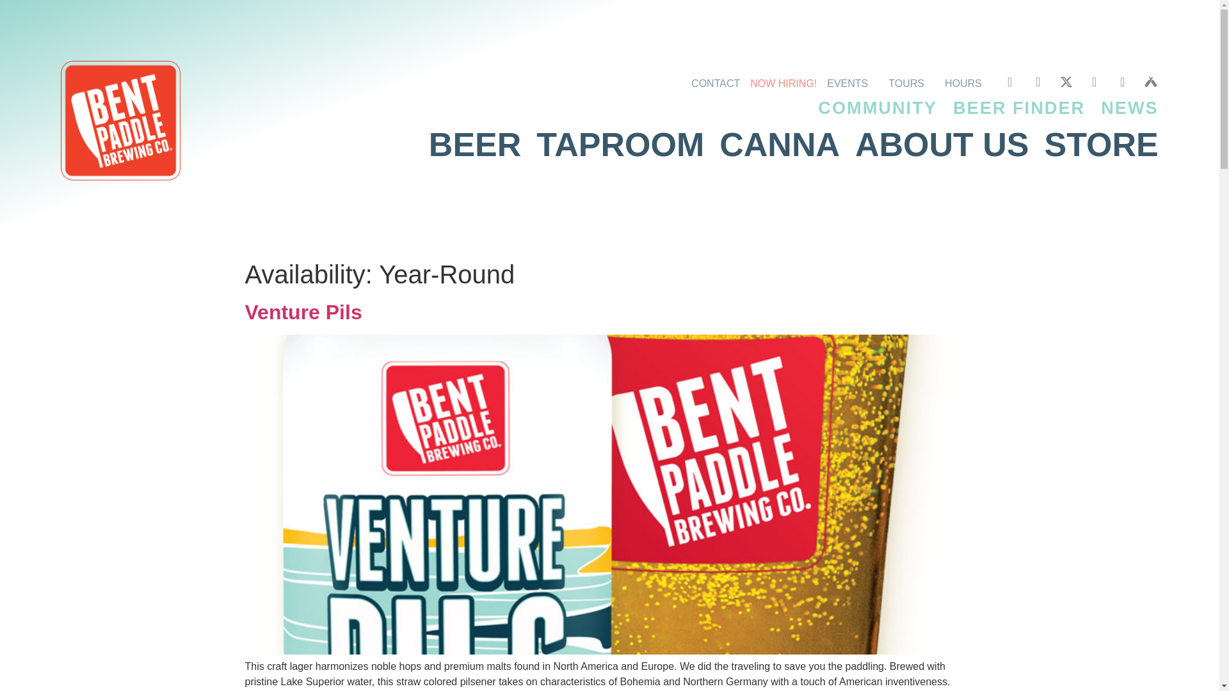 The height and width of the screenshot is (691, 1229). Describe the element at coordinates (974, 81) in the screenshot. I see `HOURS` at that location.